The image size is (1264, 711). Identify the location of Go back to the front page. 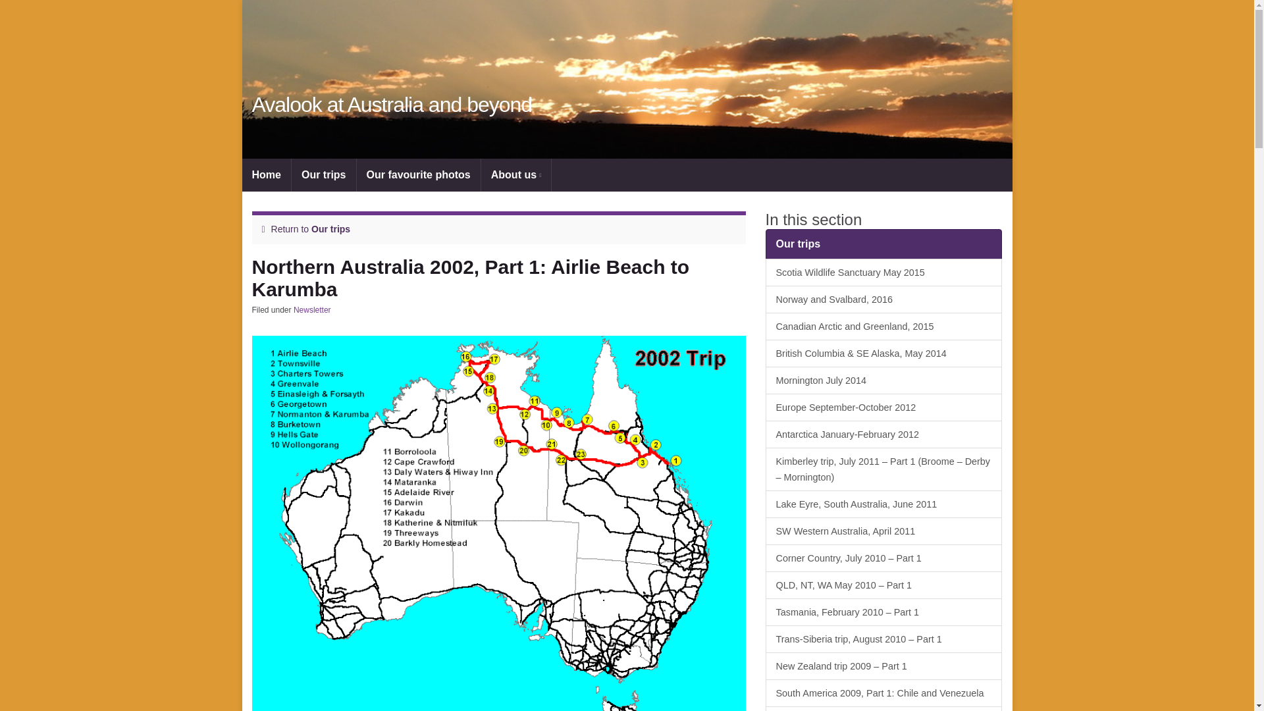
(392, 105).